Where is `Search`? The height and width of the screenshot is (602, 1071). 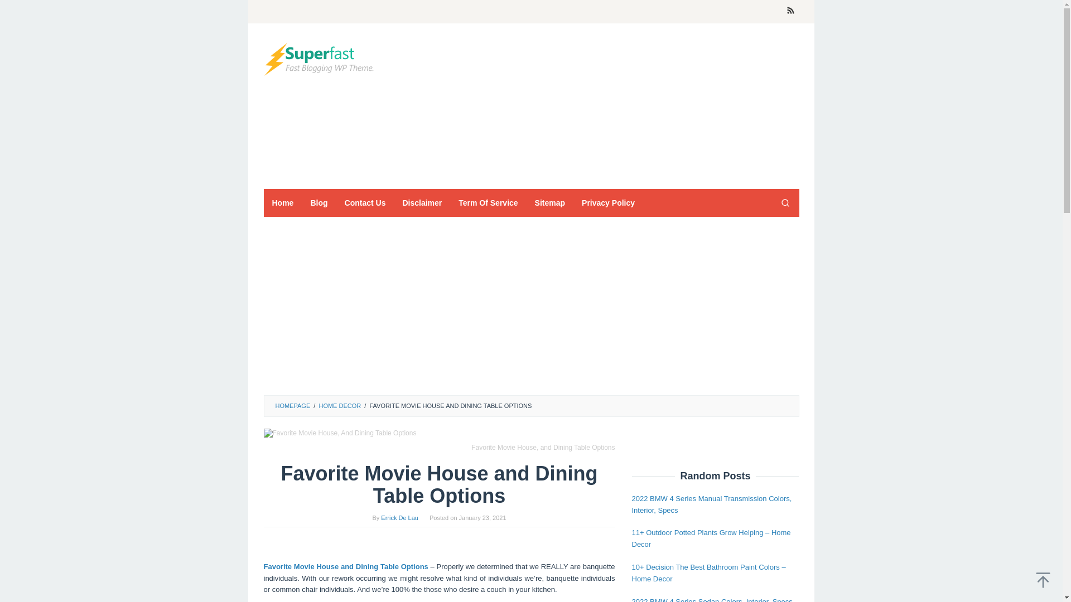
Search is located at coordinates (785, 203).